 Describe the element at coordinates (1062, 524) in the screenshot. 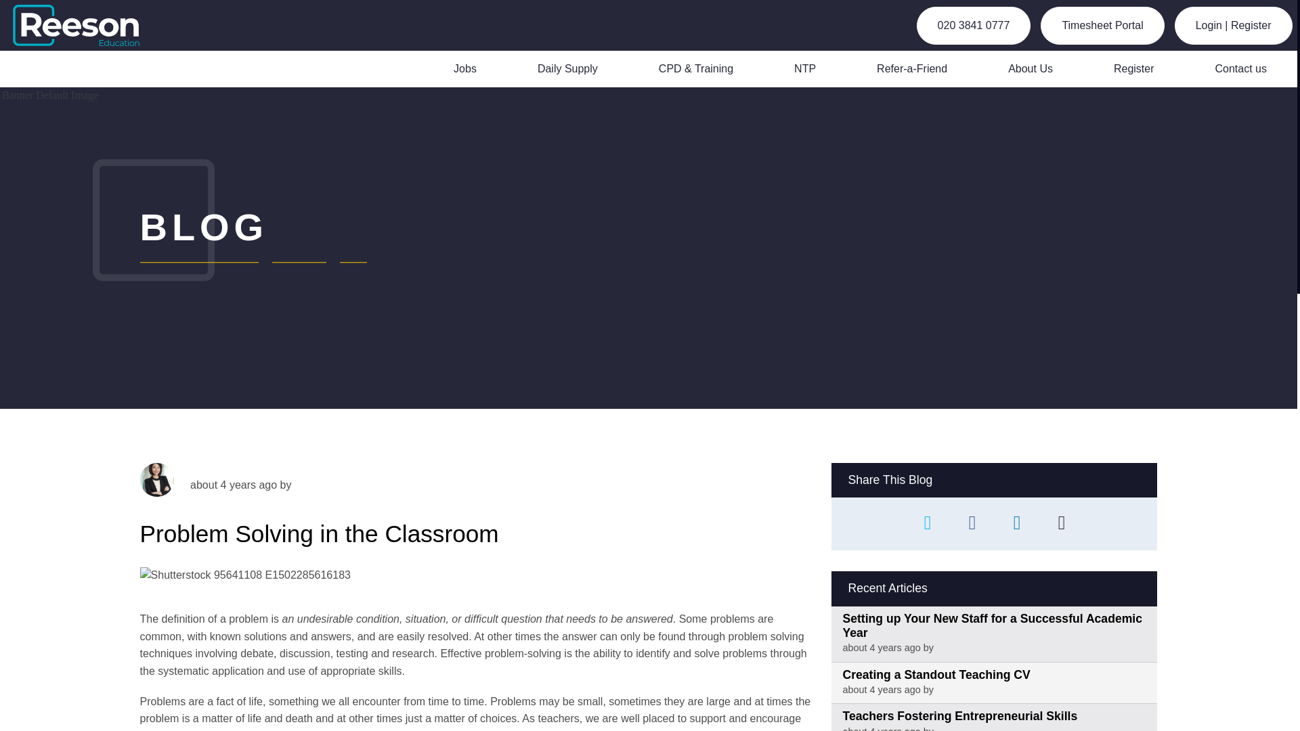

I see `Email` at that location.